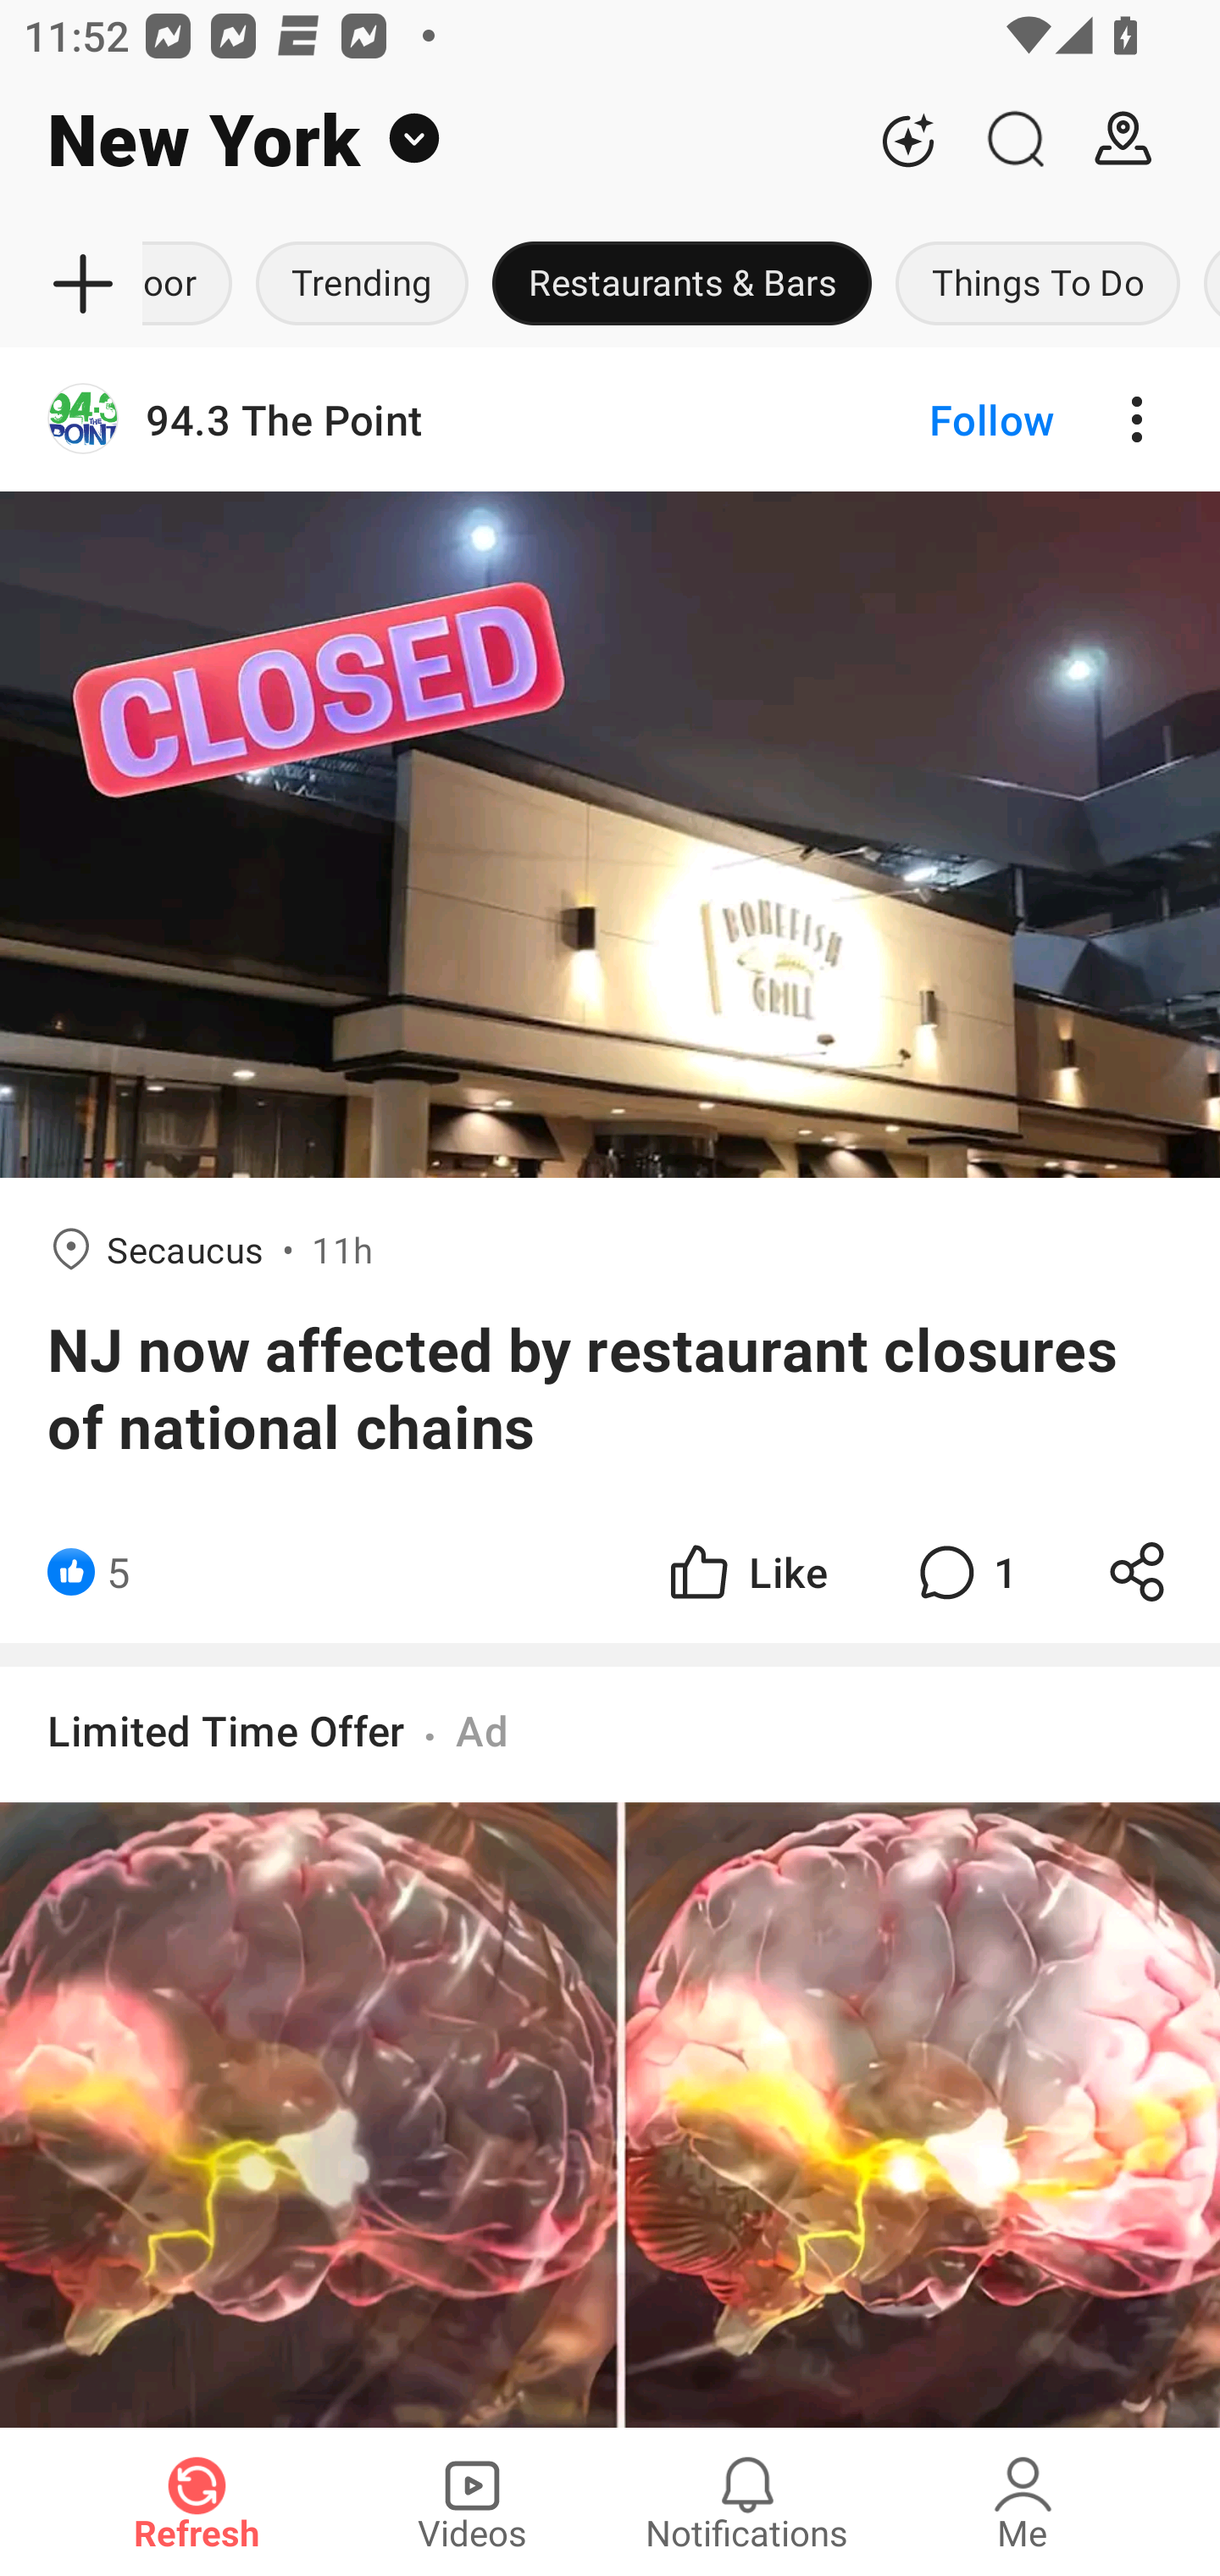 Image resolution: width=1220 pixels, height=2576 pixels. I want to click on 5, so click(119, 1573).